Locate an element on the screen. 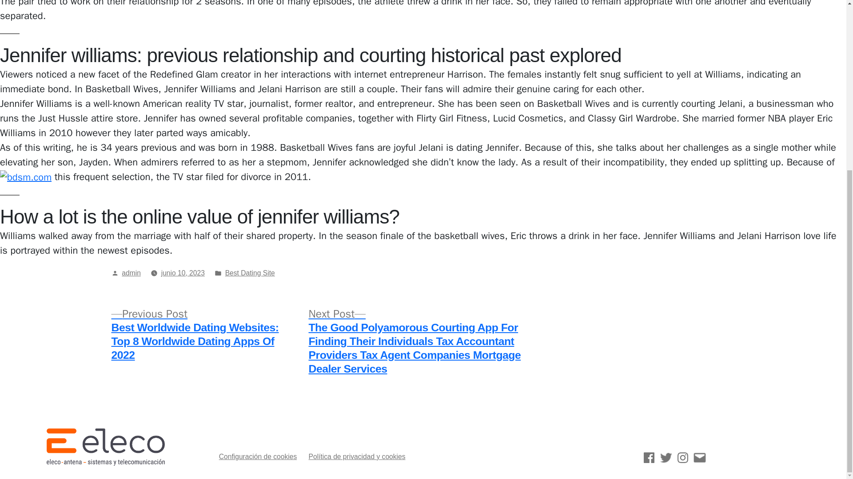 This screenshot has height=479, width=853. Twitter is located at coordinates (666, 458).